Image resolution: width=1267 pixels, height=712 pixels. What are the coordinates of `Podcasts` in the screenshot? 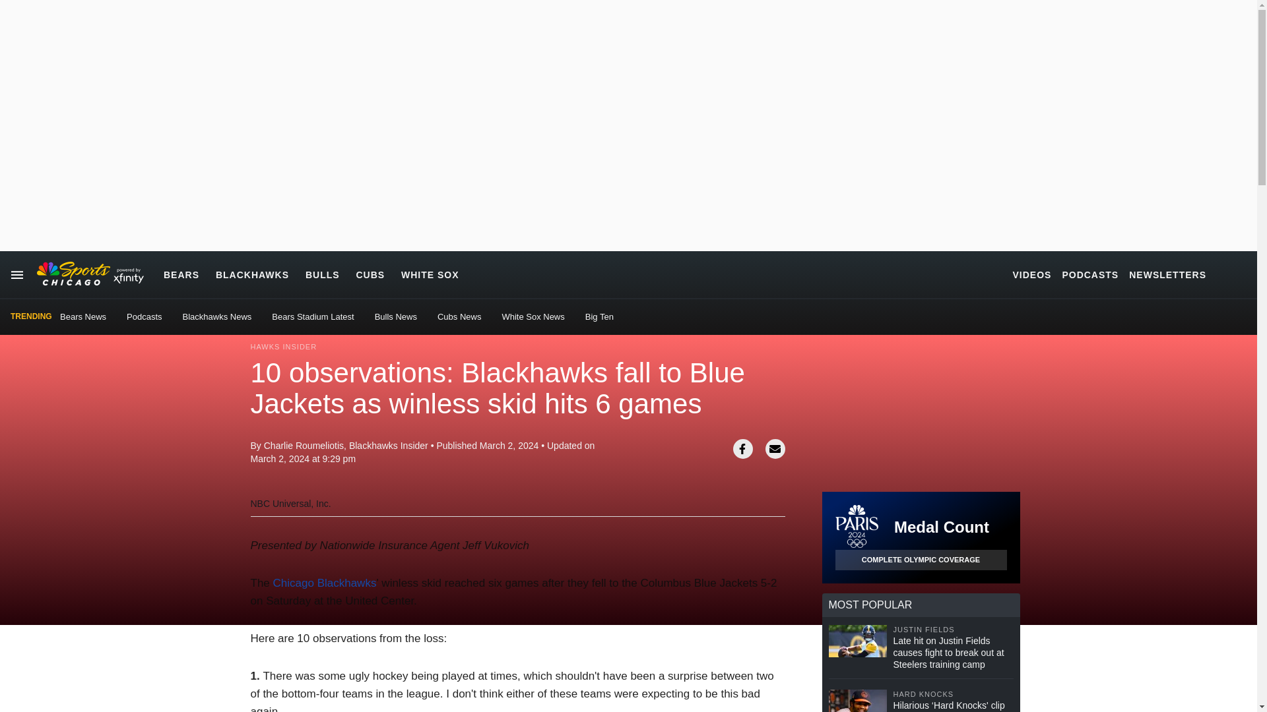 It's located at (144, 316).